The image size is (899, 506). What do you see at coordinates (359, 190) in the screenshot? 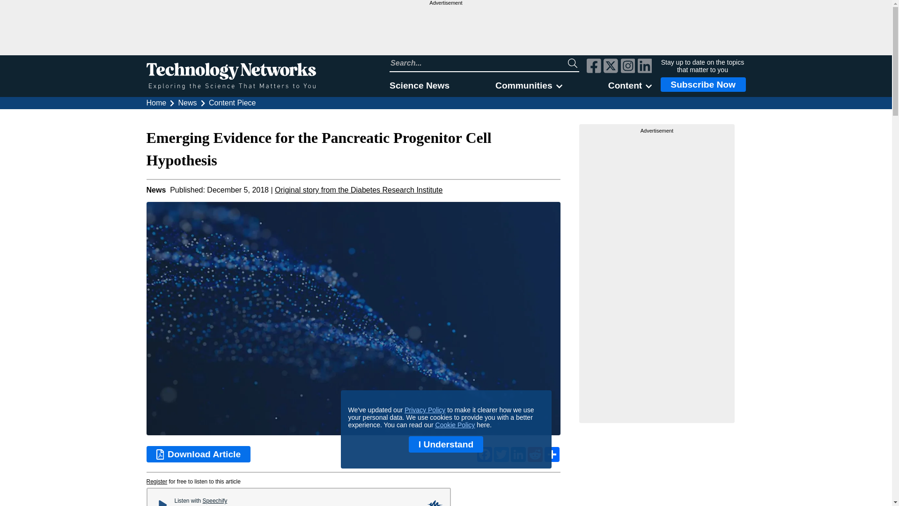
I see `Click here to visit the original source for this content.` at bounding box center [359, 190].